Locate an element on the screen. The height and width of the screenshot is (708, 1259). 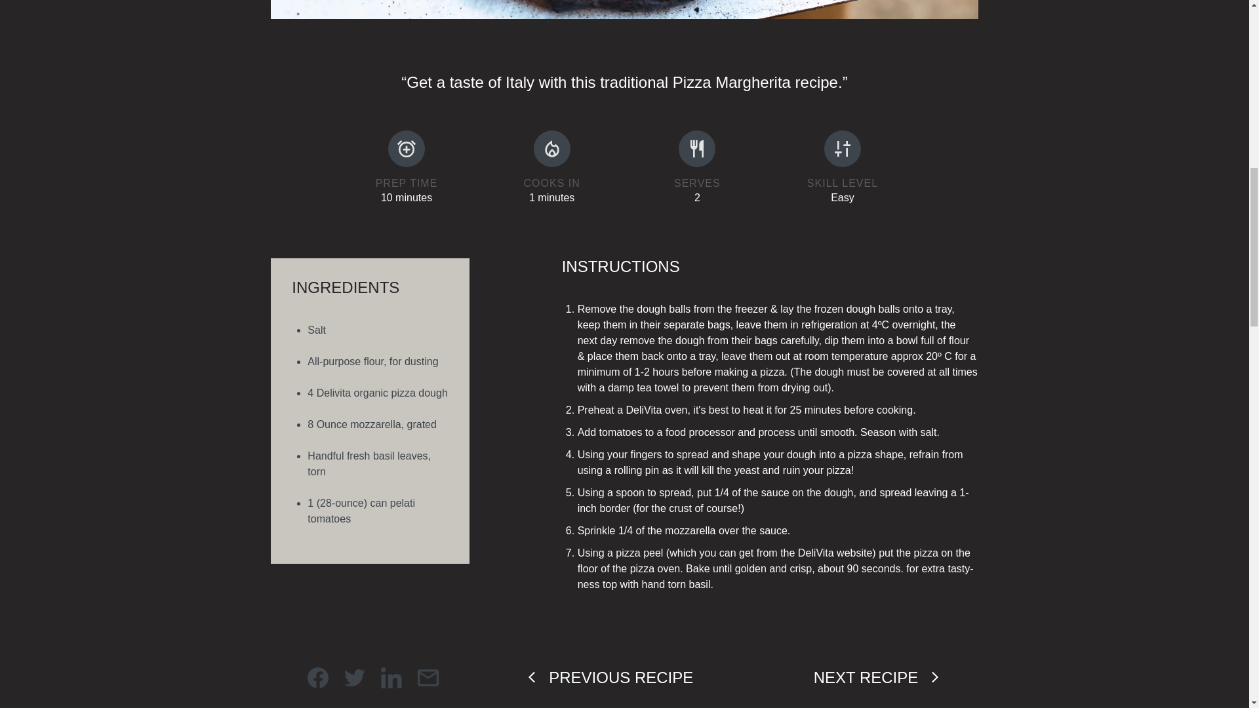
PREVIOUS RECIPE is located at coordinates (609, 677).